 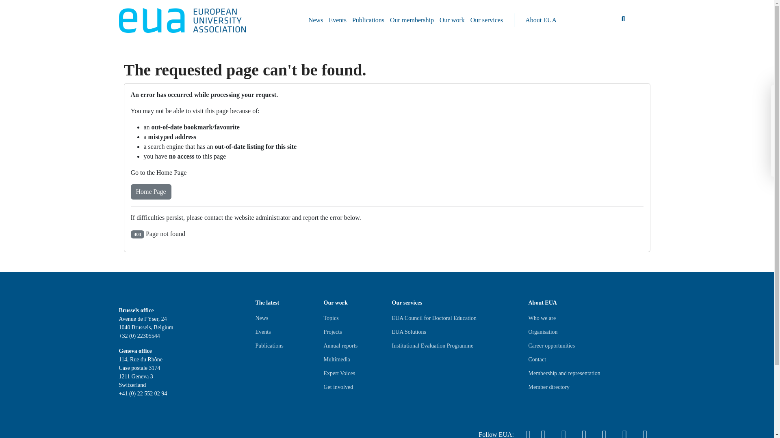 What do you see at coordinates (541, 20) in the screenshot?
I see `About EUA` at bounding box center [541, 20].